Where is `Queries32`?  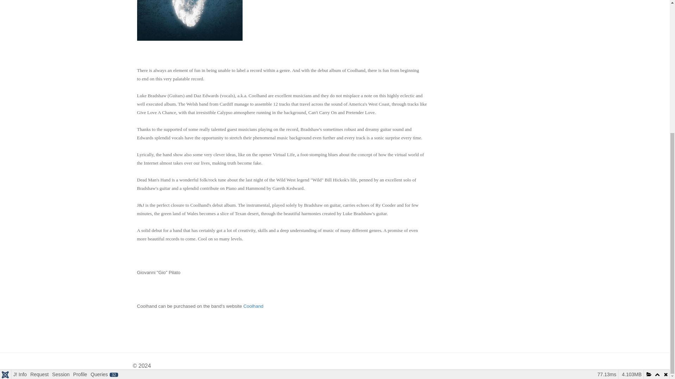
Queries32 is located at coordinates (104, 173).